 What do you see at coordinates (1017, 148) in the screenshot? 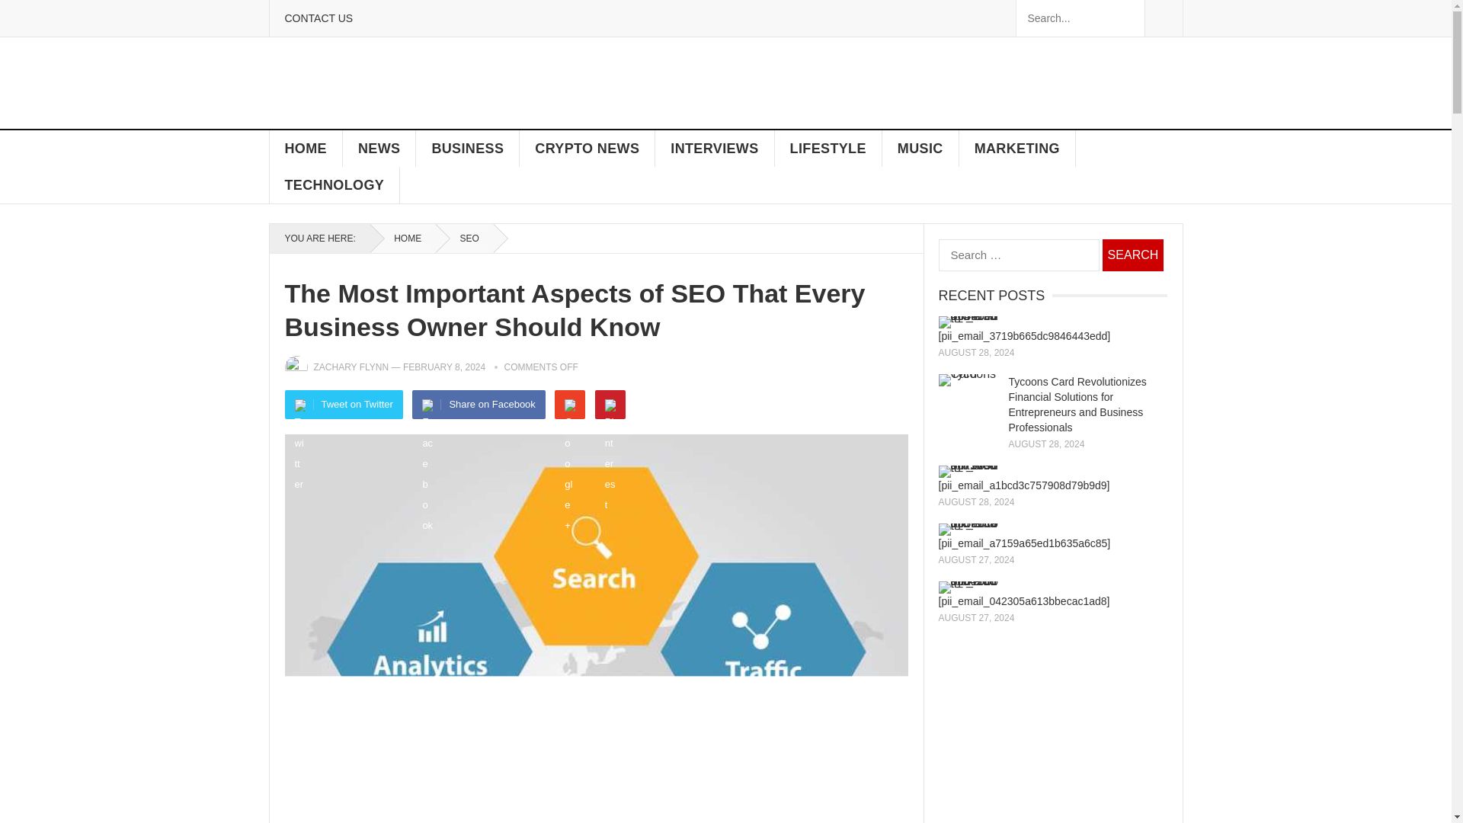
I see `MARKETING` at bounding box center [1017, 148].